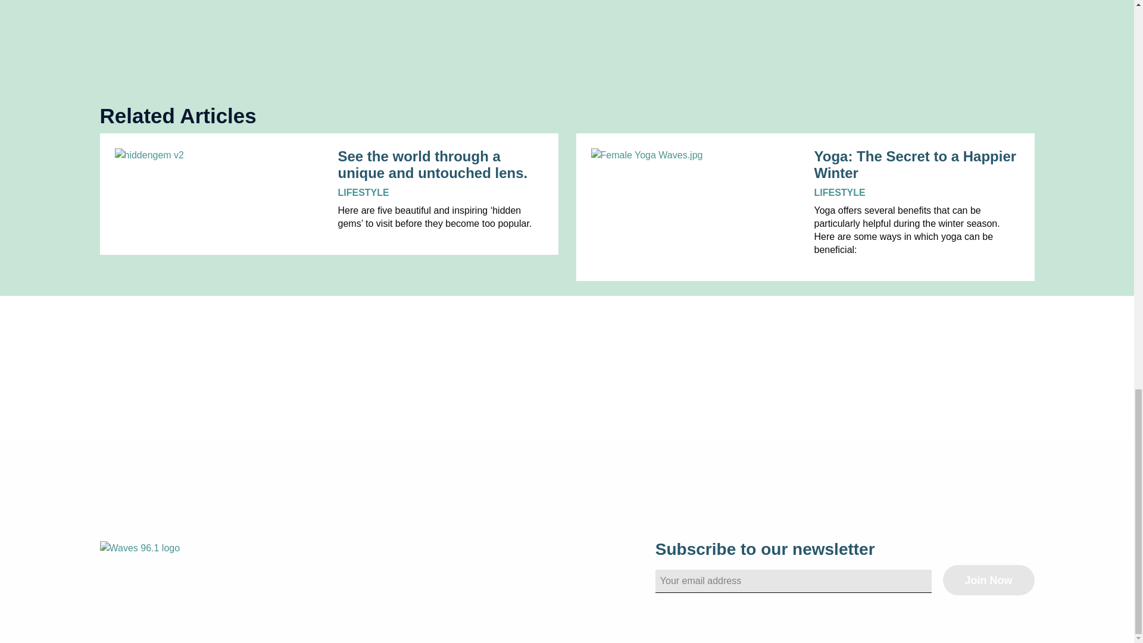  What do you see at coordinates (364, 192) in the screenshot?
I see `LIFESTYLE` at bounding box center [364, 192].